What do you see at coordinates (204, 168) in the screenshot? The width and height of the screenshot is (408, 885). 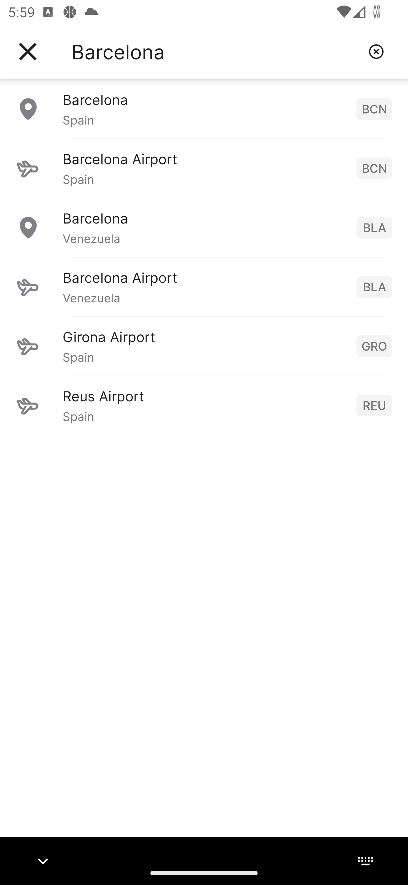 I see `Barcelona Airport Spain BCN` at bounding box center [204, 168].